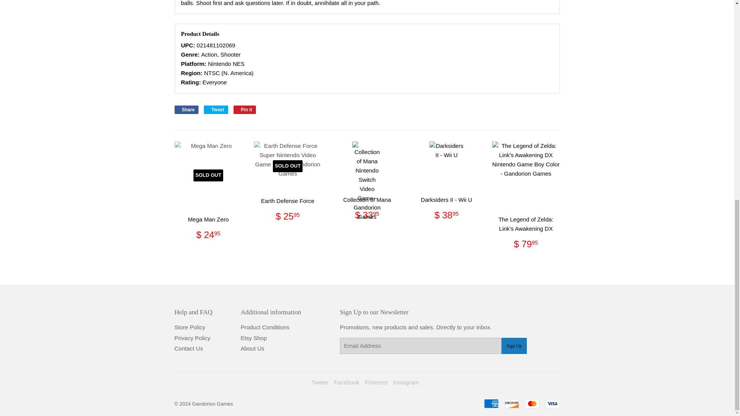 The width and height of the screenshot is (740, 416). What do you see at coordinates (511, 403) in the screenshot?
I see `Discover` at bounding box center [511, 403].